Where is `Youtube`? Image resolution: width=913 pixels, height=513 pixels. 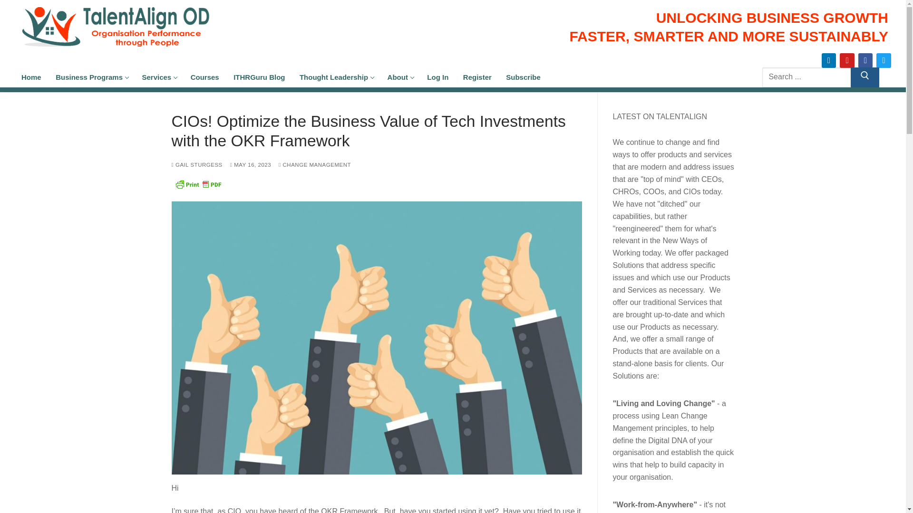
Youtube is located at coordinates (91, 77).